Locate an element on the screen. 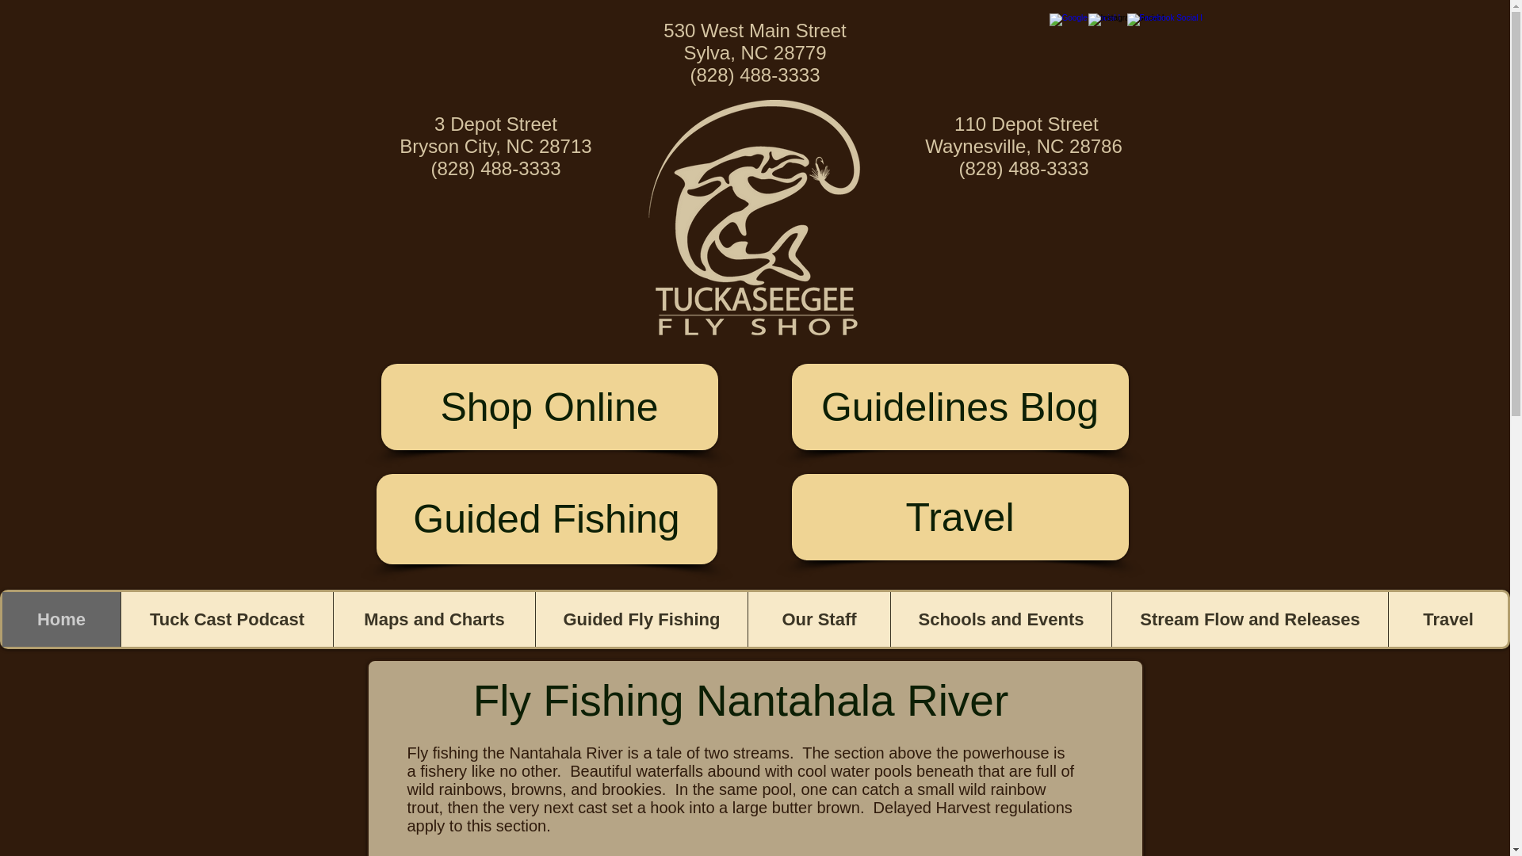 The image size is (1522, 856). TuckFlyLogo.png is located at coordinates (755, 219).